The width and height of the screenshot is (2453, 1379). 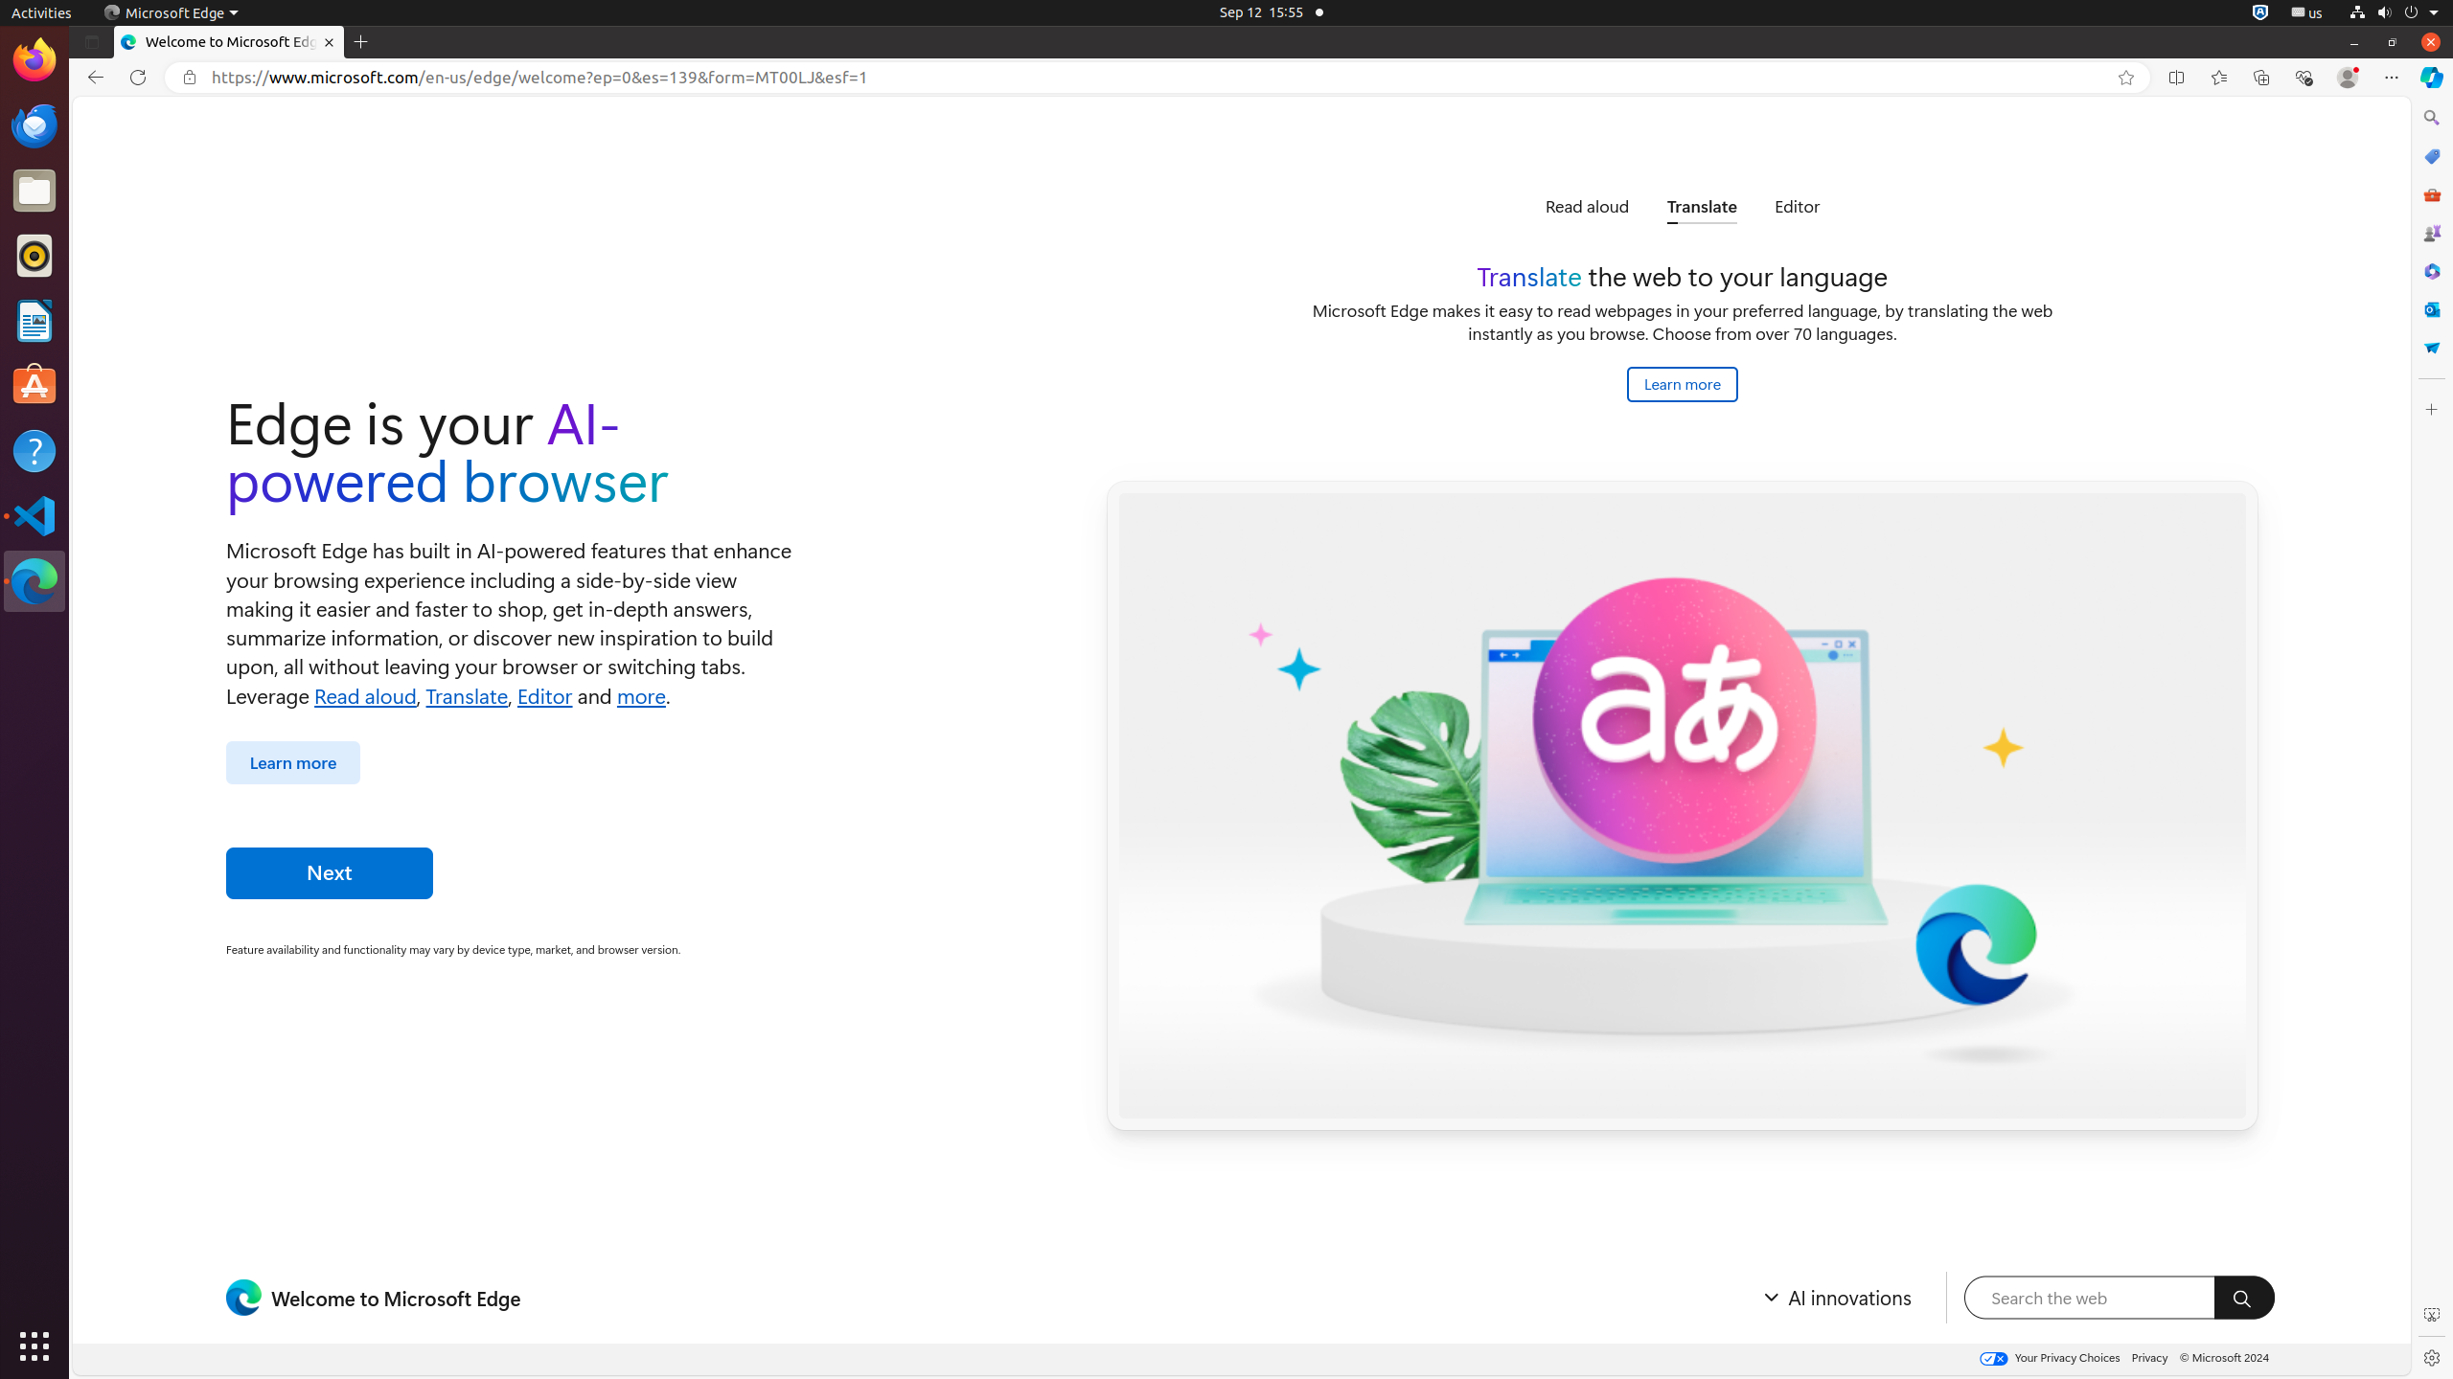 What do you see at coordinates (2392, 78) in the screenshot?
I see `Settings and more (Alt+F)` at bounding box center [2392, 78].